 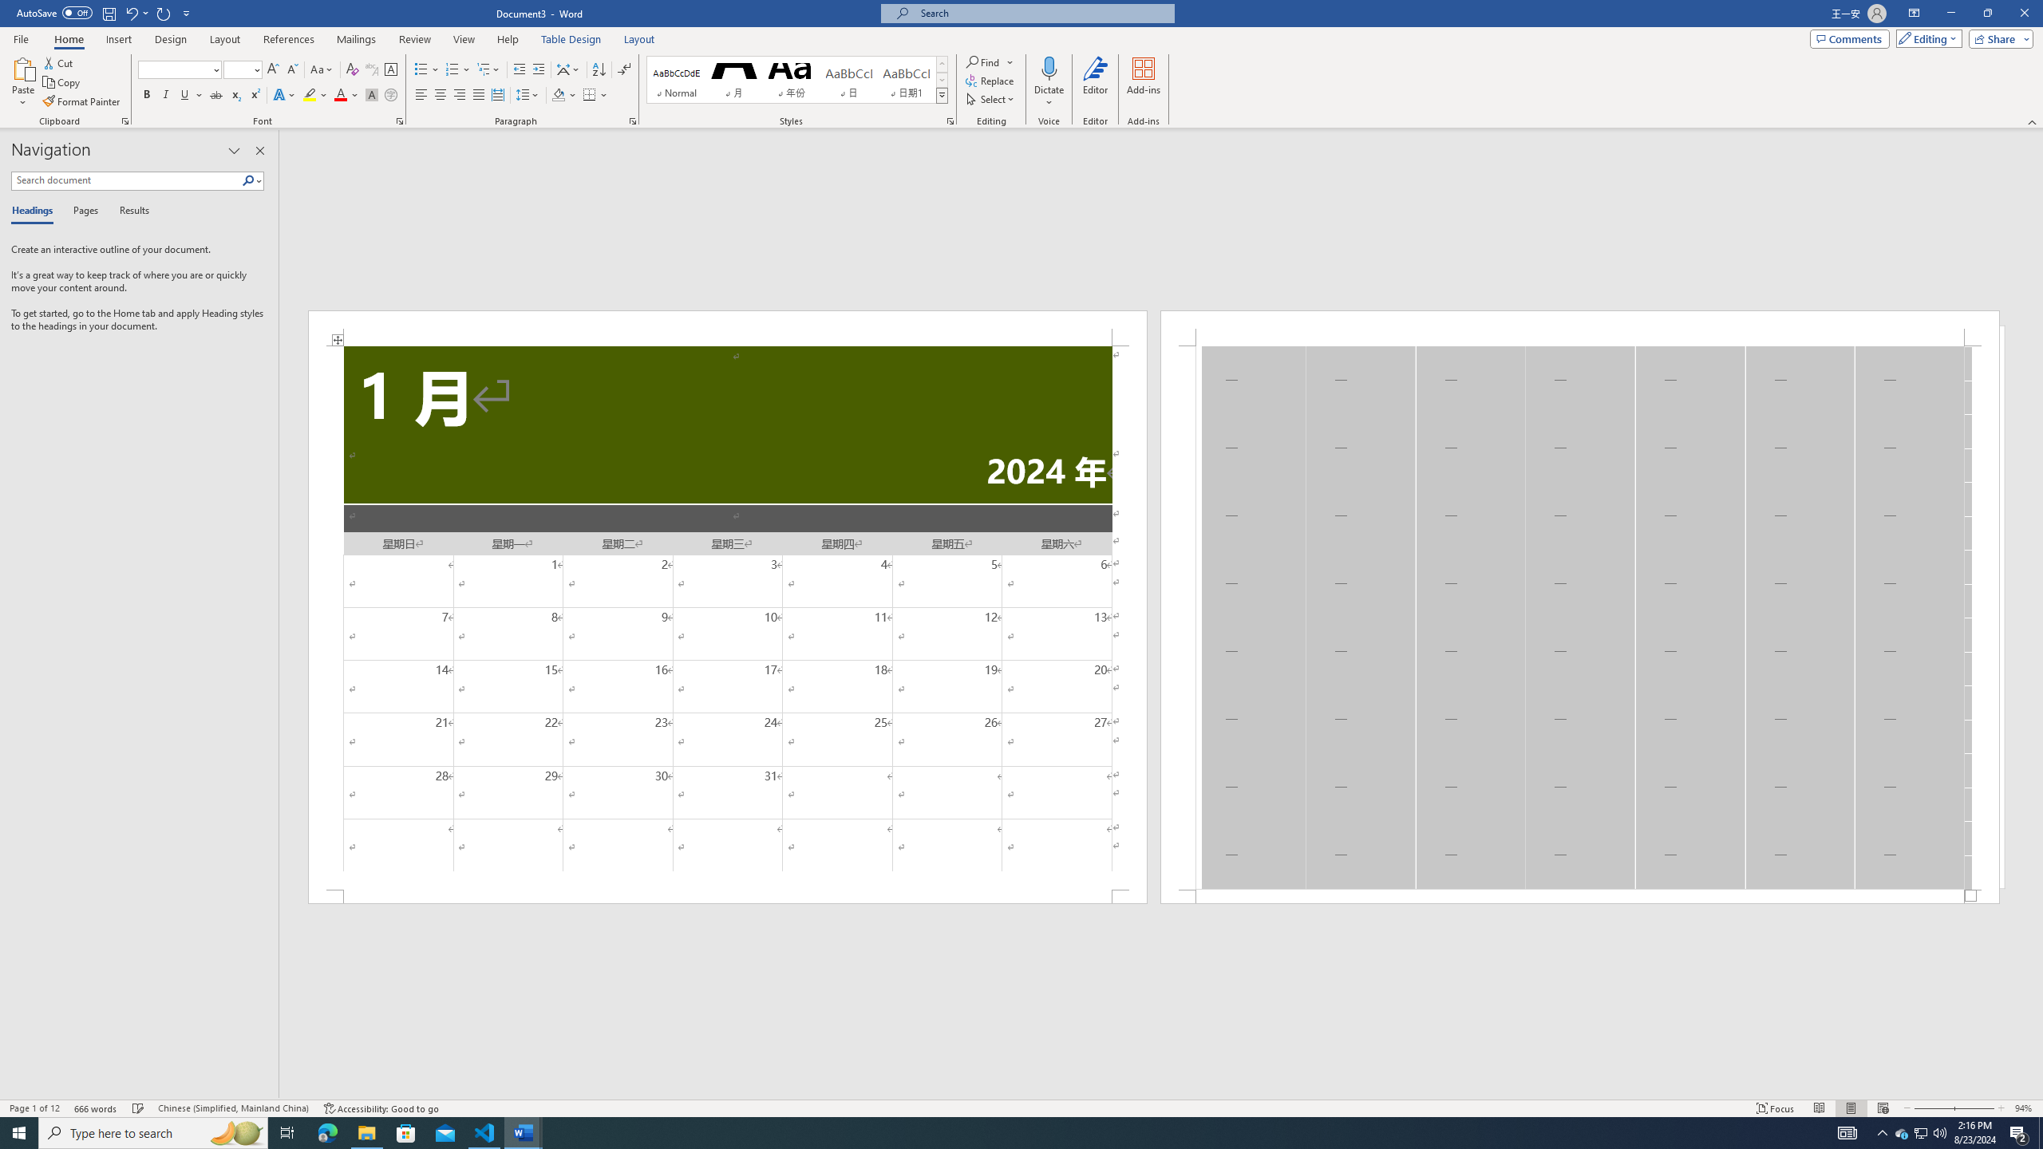 I want to click on Zoom In, so click(x=1974, y=1108).